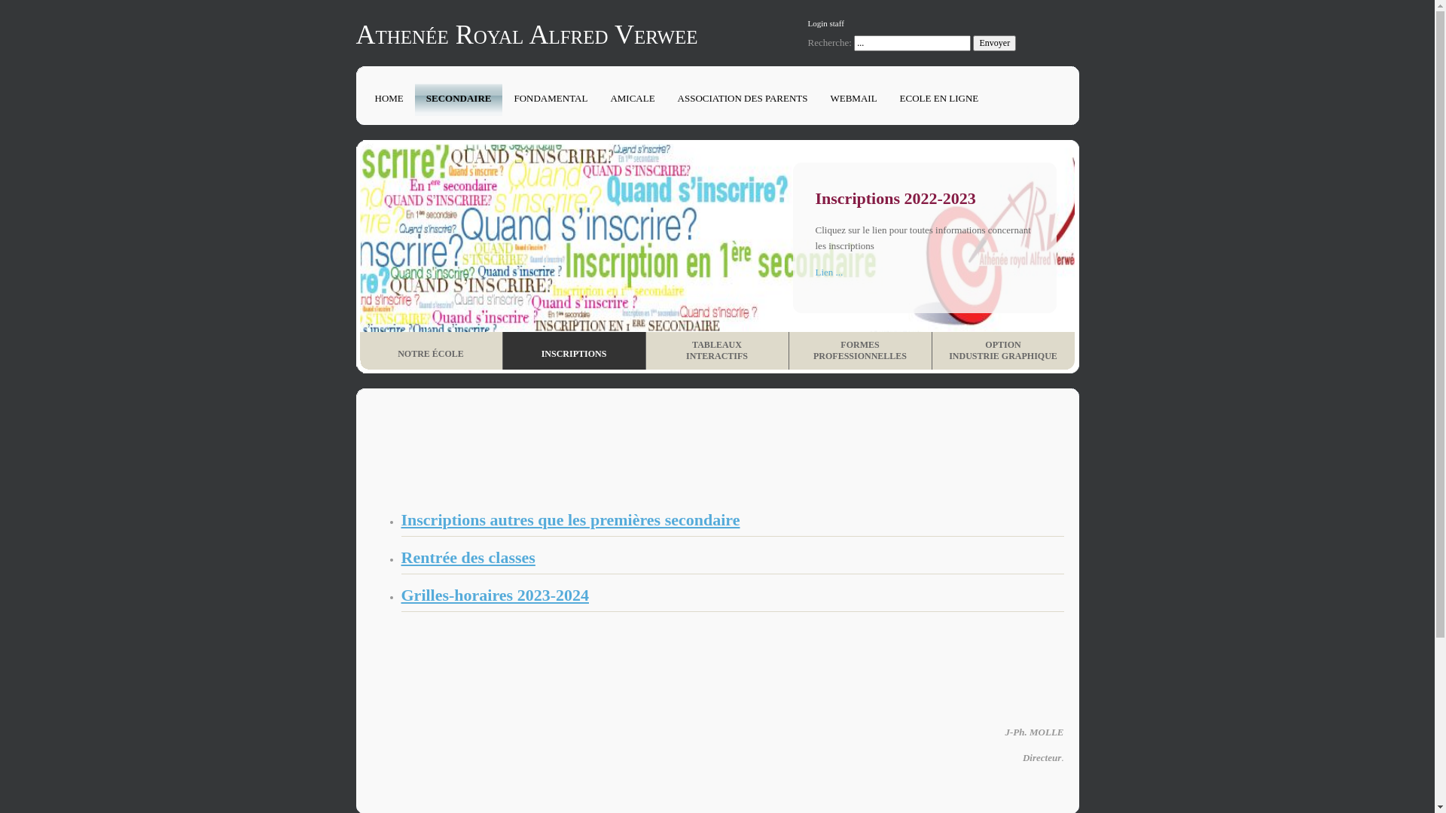 This screenshot has height=813, width=1446. What do you see at coordinates (743, 99) in the screenshot?
I see `ASSOCIATION DES PARENTS` at bounding box center [743, 99].